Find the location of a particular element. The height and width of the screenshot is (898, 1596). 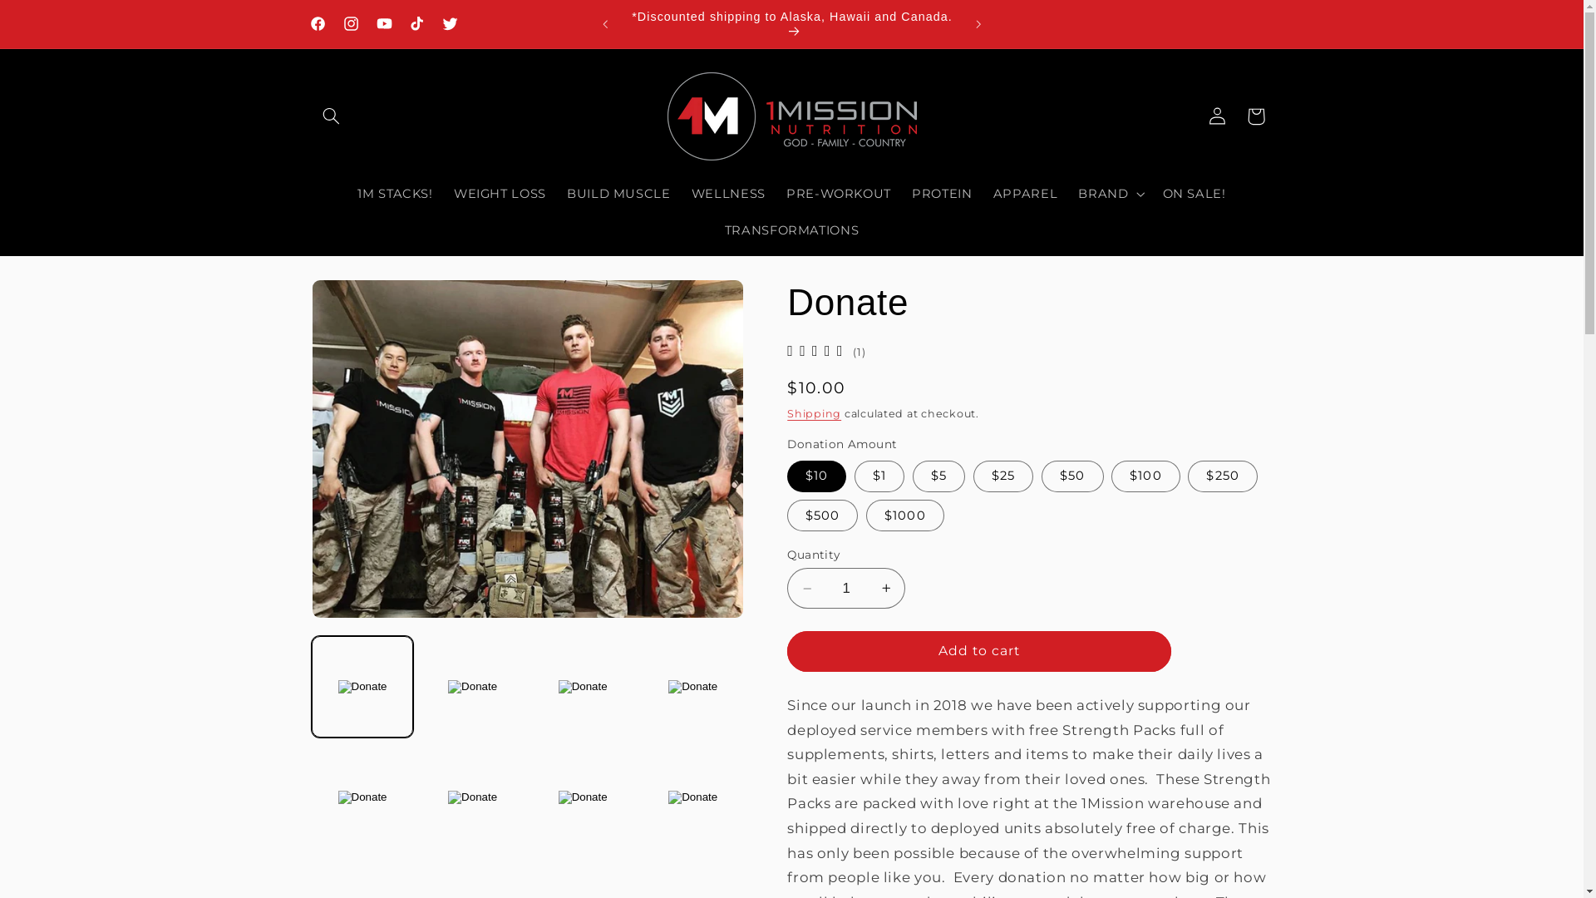

WEIGHT LOSS is located at coordinates (500, 195).